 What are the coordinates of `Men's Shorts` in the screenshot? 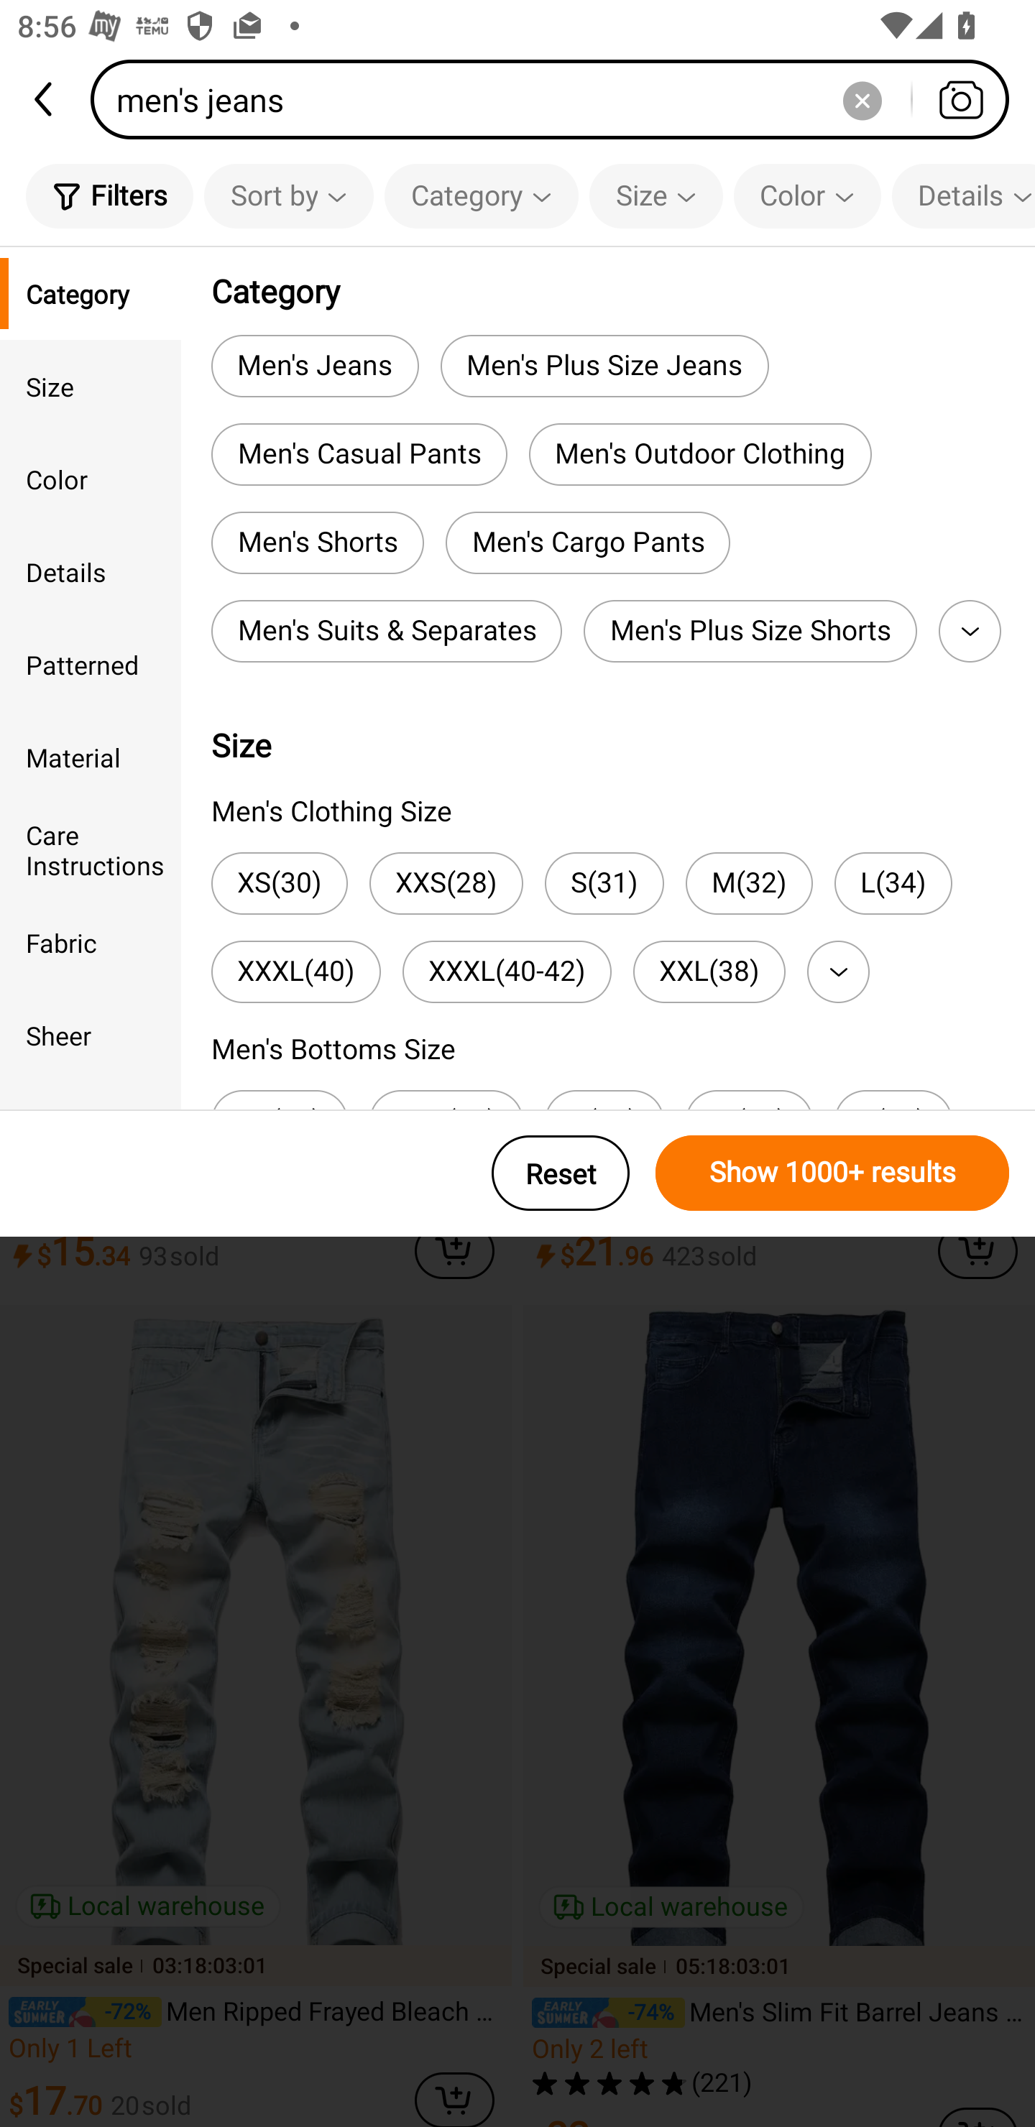 It's located at (318, 543).